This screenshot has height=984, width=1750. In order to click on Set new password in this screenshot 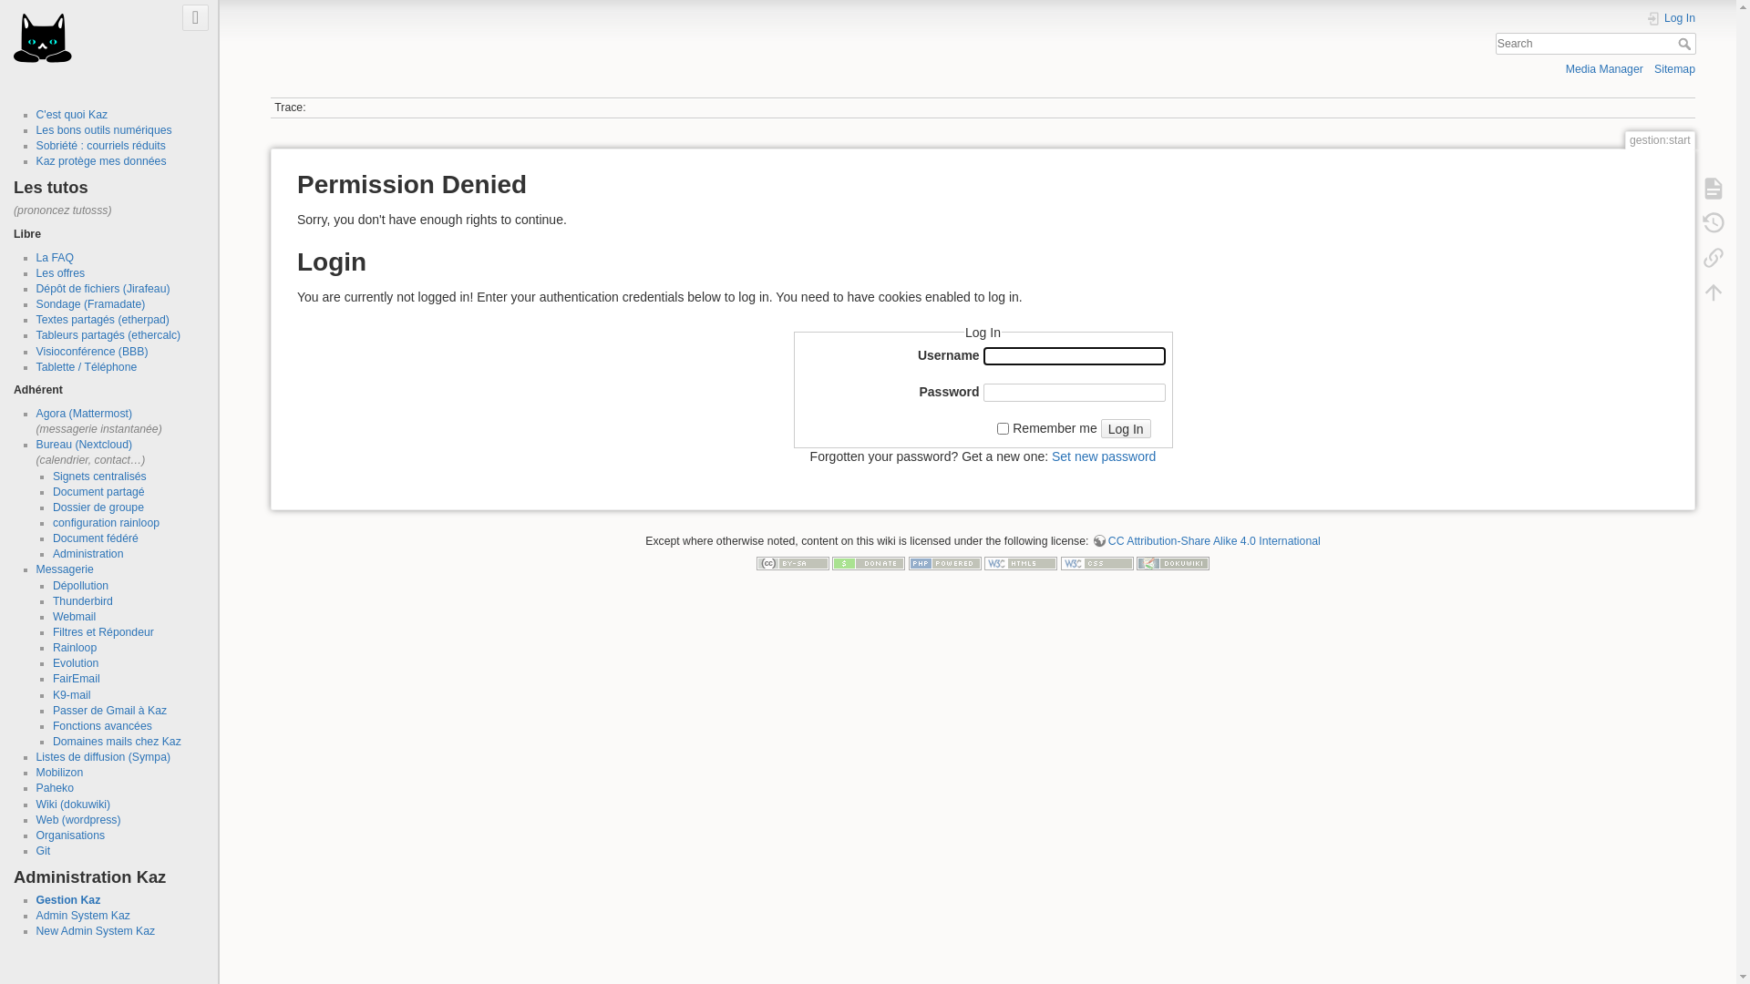, I will do `click(1104, 456)`.